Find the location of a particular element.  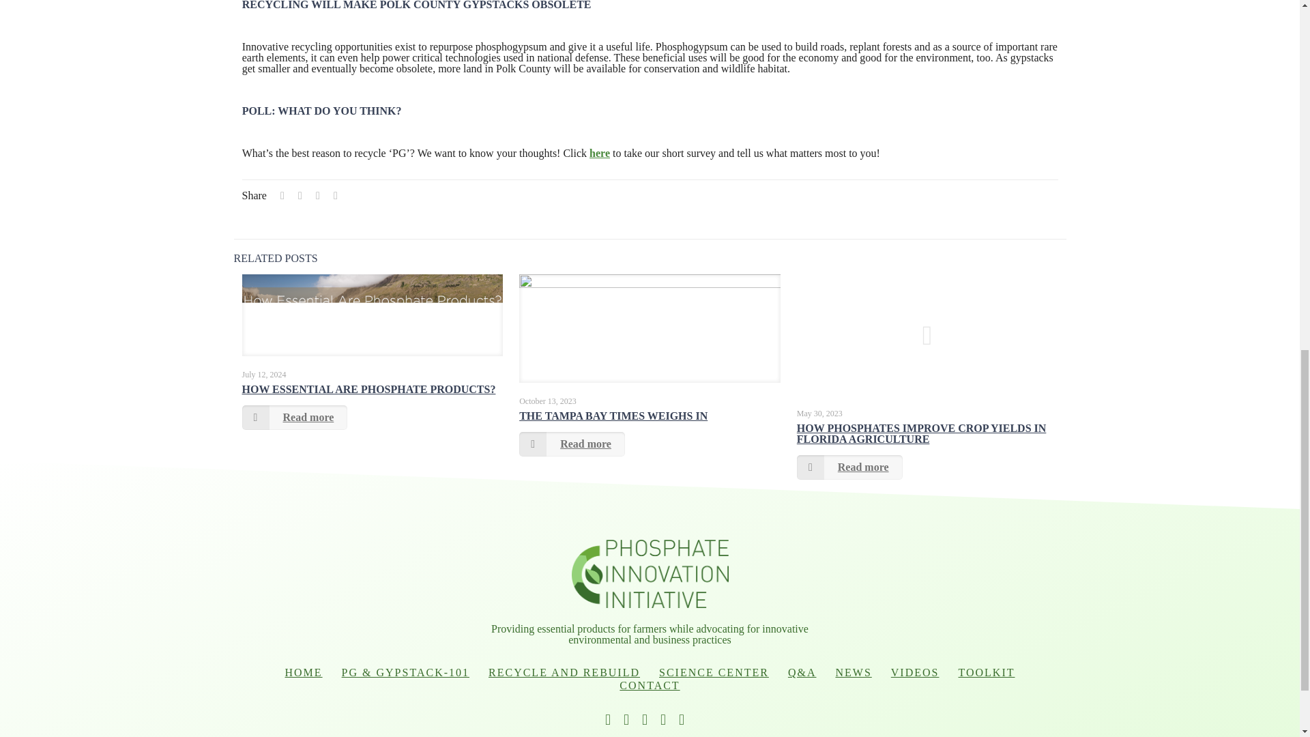

THE TAMPA BAY TIMES WEIGHS IN is located at coordinates (613, 415).